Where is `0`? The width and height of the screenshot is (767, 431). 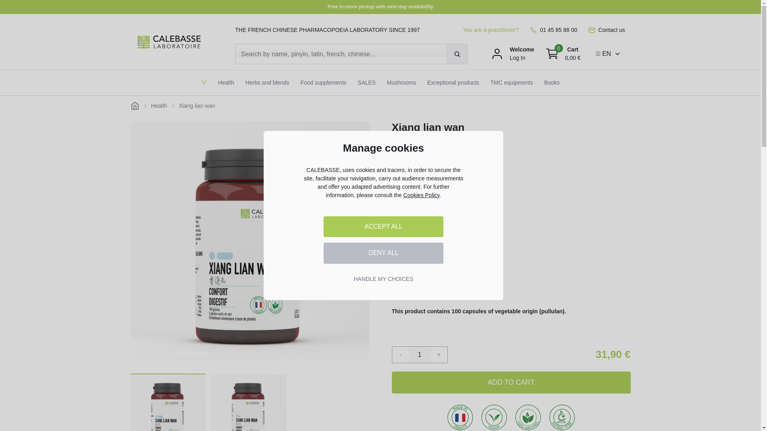 0 is located at coordinates (552, 53).